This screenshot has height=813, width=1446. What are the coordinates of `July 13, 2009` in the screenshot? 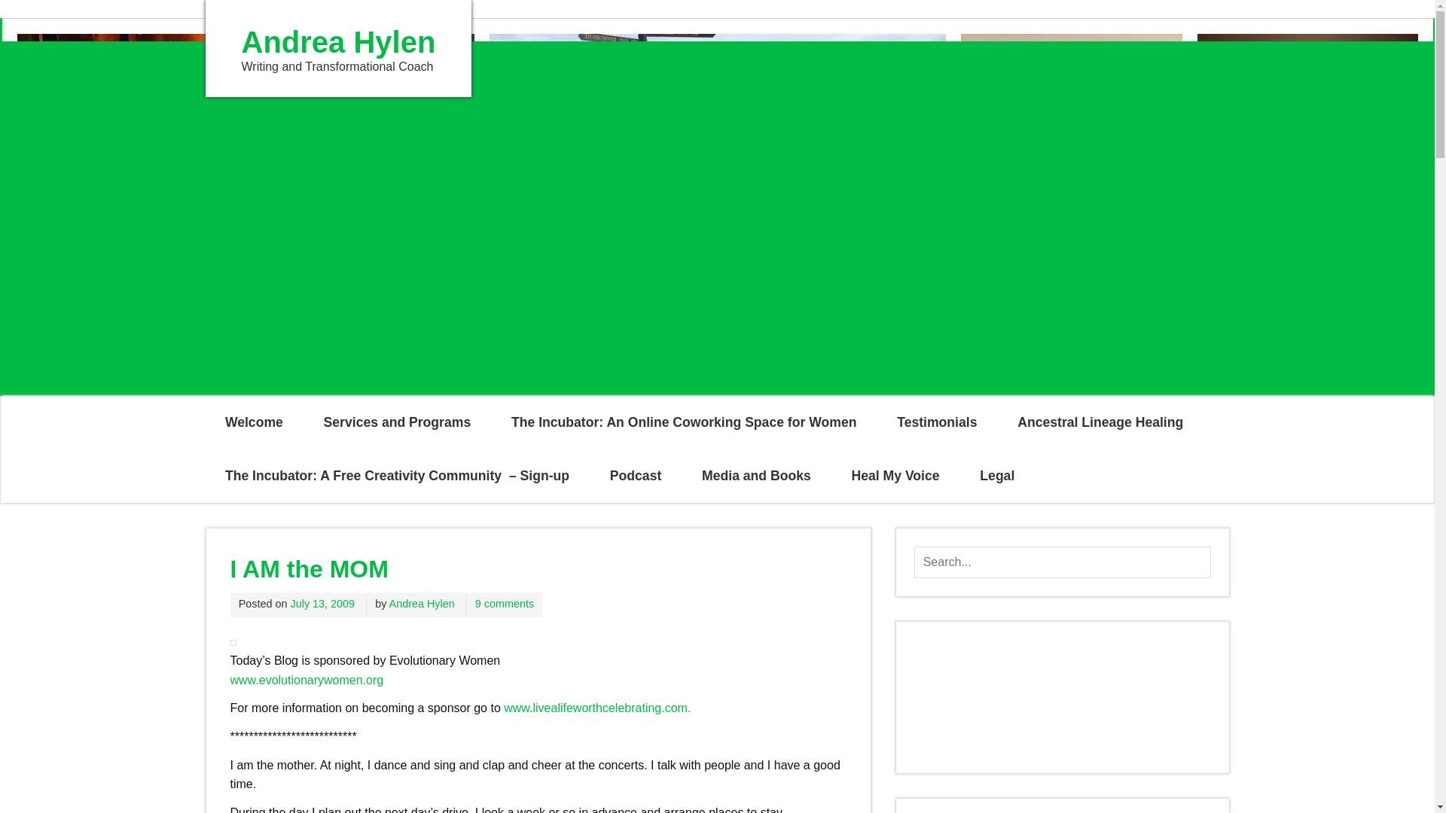 It's located at (322, 604).